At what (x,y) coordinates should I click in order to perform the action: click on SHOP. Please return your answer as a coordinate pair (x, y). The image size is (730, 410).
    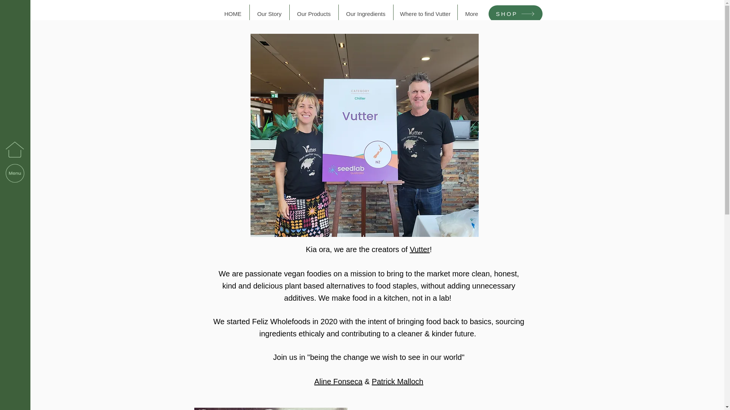
    Looking at the image, I should click on (515, 14).